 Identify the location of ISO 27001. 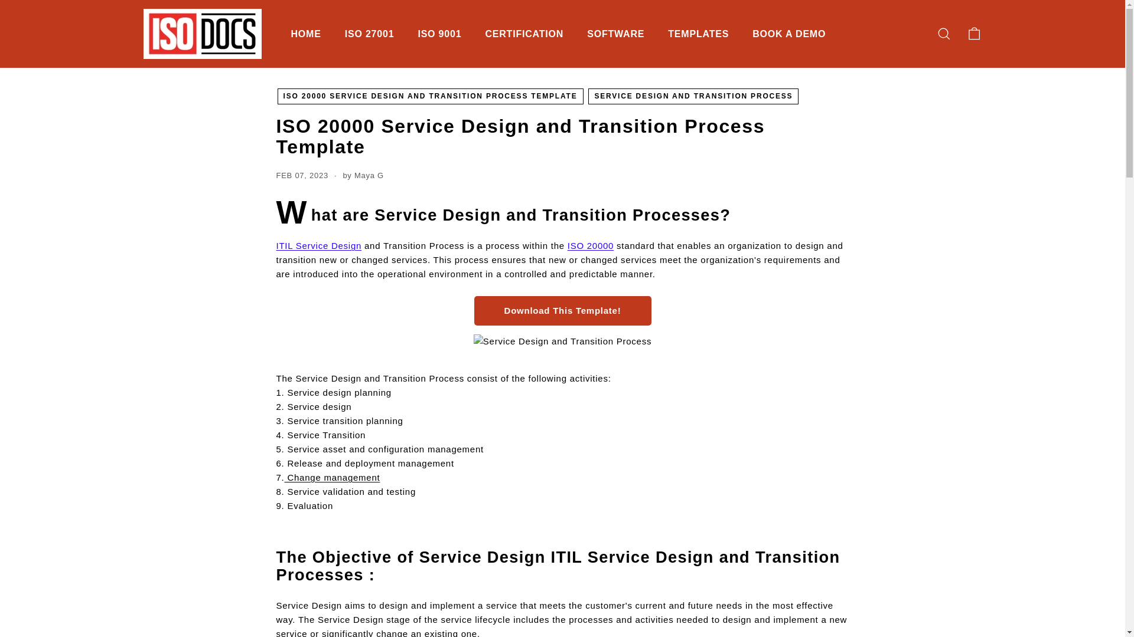
(370, 34).